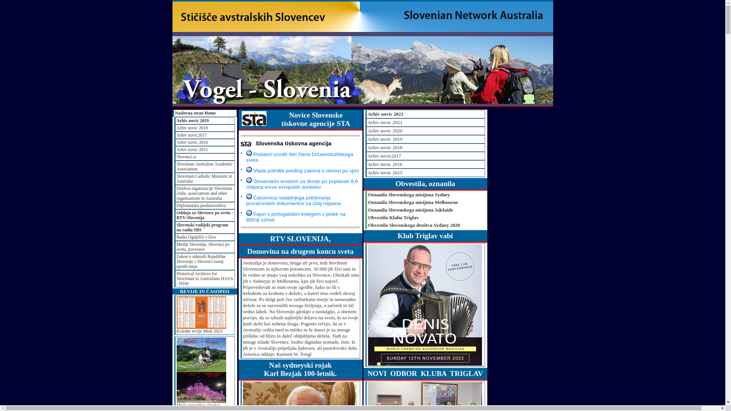 The height and width of the screenshot is (411, 731). Describe the element at coordinates (205, 315) in the screenshot. I see `Koledar revije Misli 2023` at that location.